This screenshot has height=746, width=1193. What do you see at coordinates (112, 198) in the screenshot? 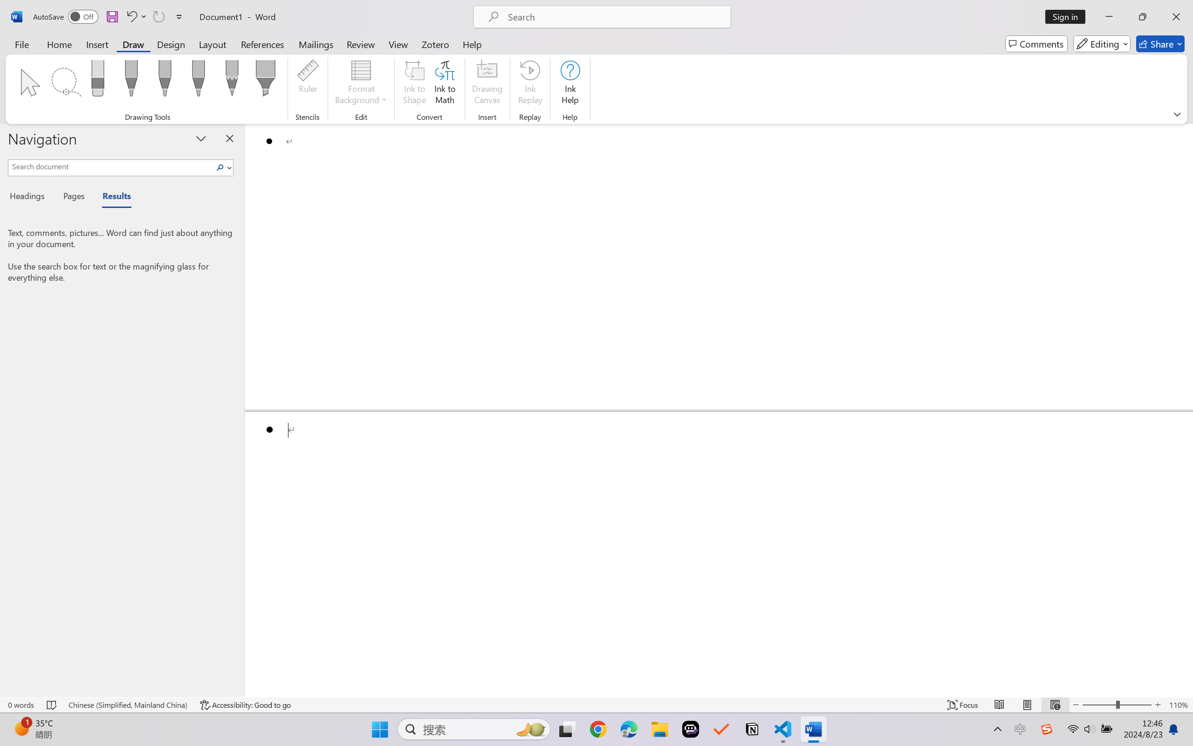
I see `Results` at bounding box center [112, 198].